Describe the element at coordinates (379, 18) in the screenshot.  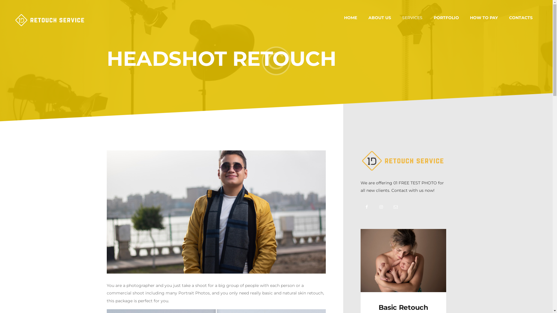
I see `ABOUT US` at that location.